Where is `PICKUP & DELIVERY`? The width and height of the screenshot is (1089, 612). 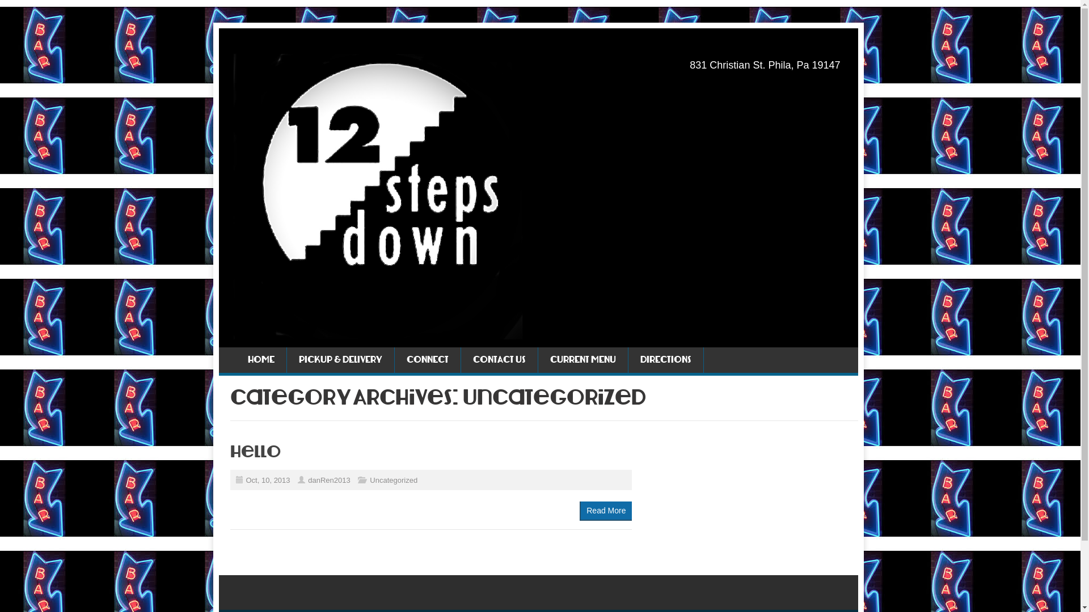
PICKUP & DELIVERY is located at coordinates (340, 360).